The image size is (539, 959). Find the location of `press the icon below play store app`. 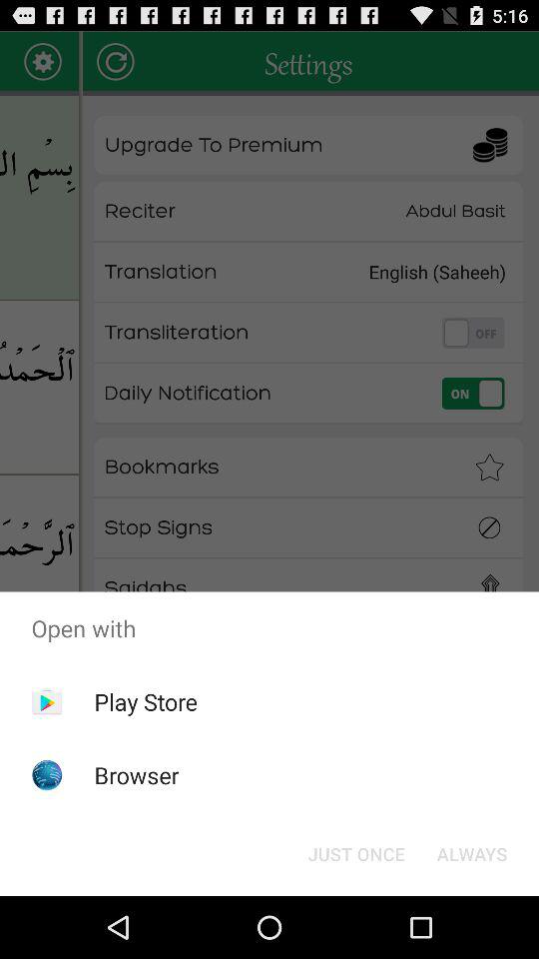

press the icon below play store app is located at coordinates (136, 775).